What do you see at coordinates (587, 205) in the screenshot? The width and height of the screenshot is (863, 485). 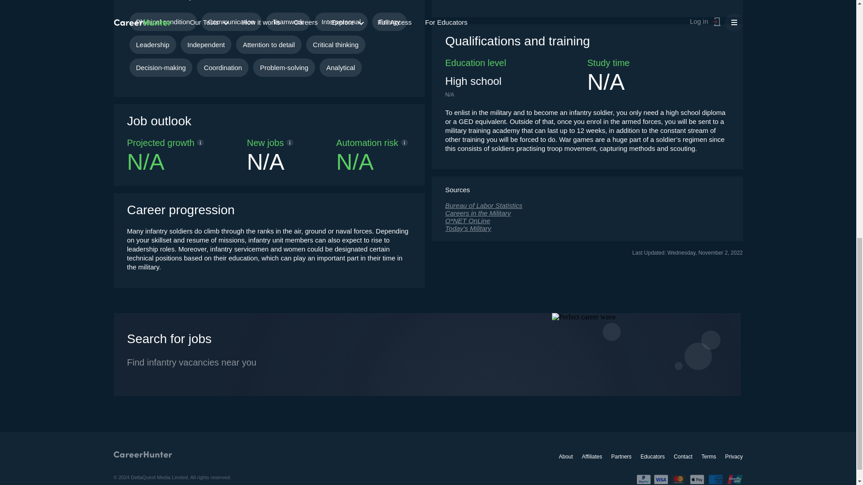 I see `Bureau of Labor Statistics` at bounding box center [587, 205].